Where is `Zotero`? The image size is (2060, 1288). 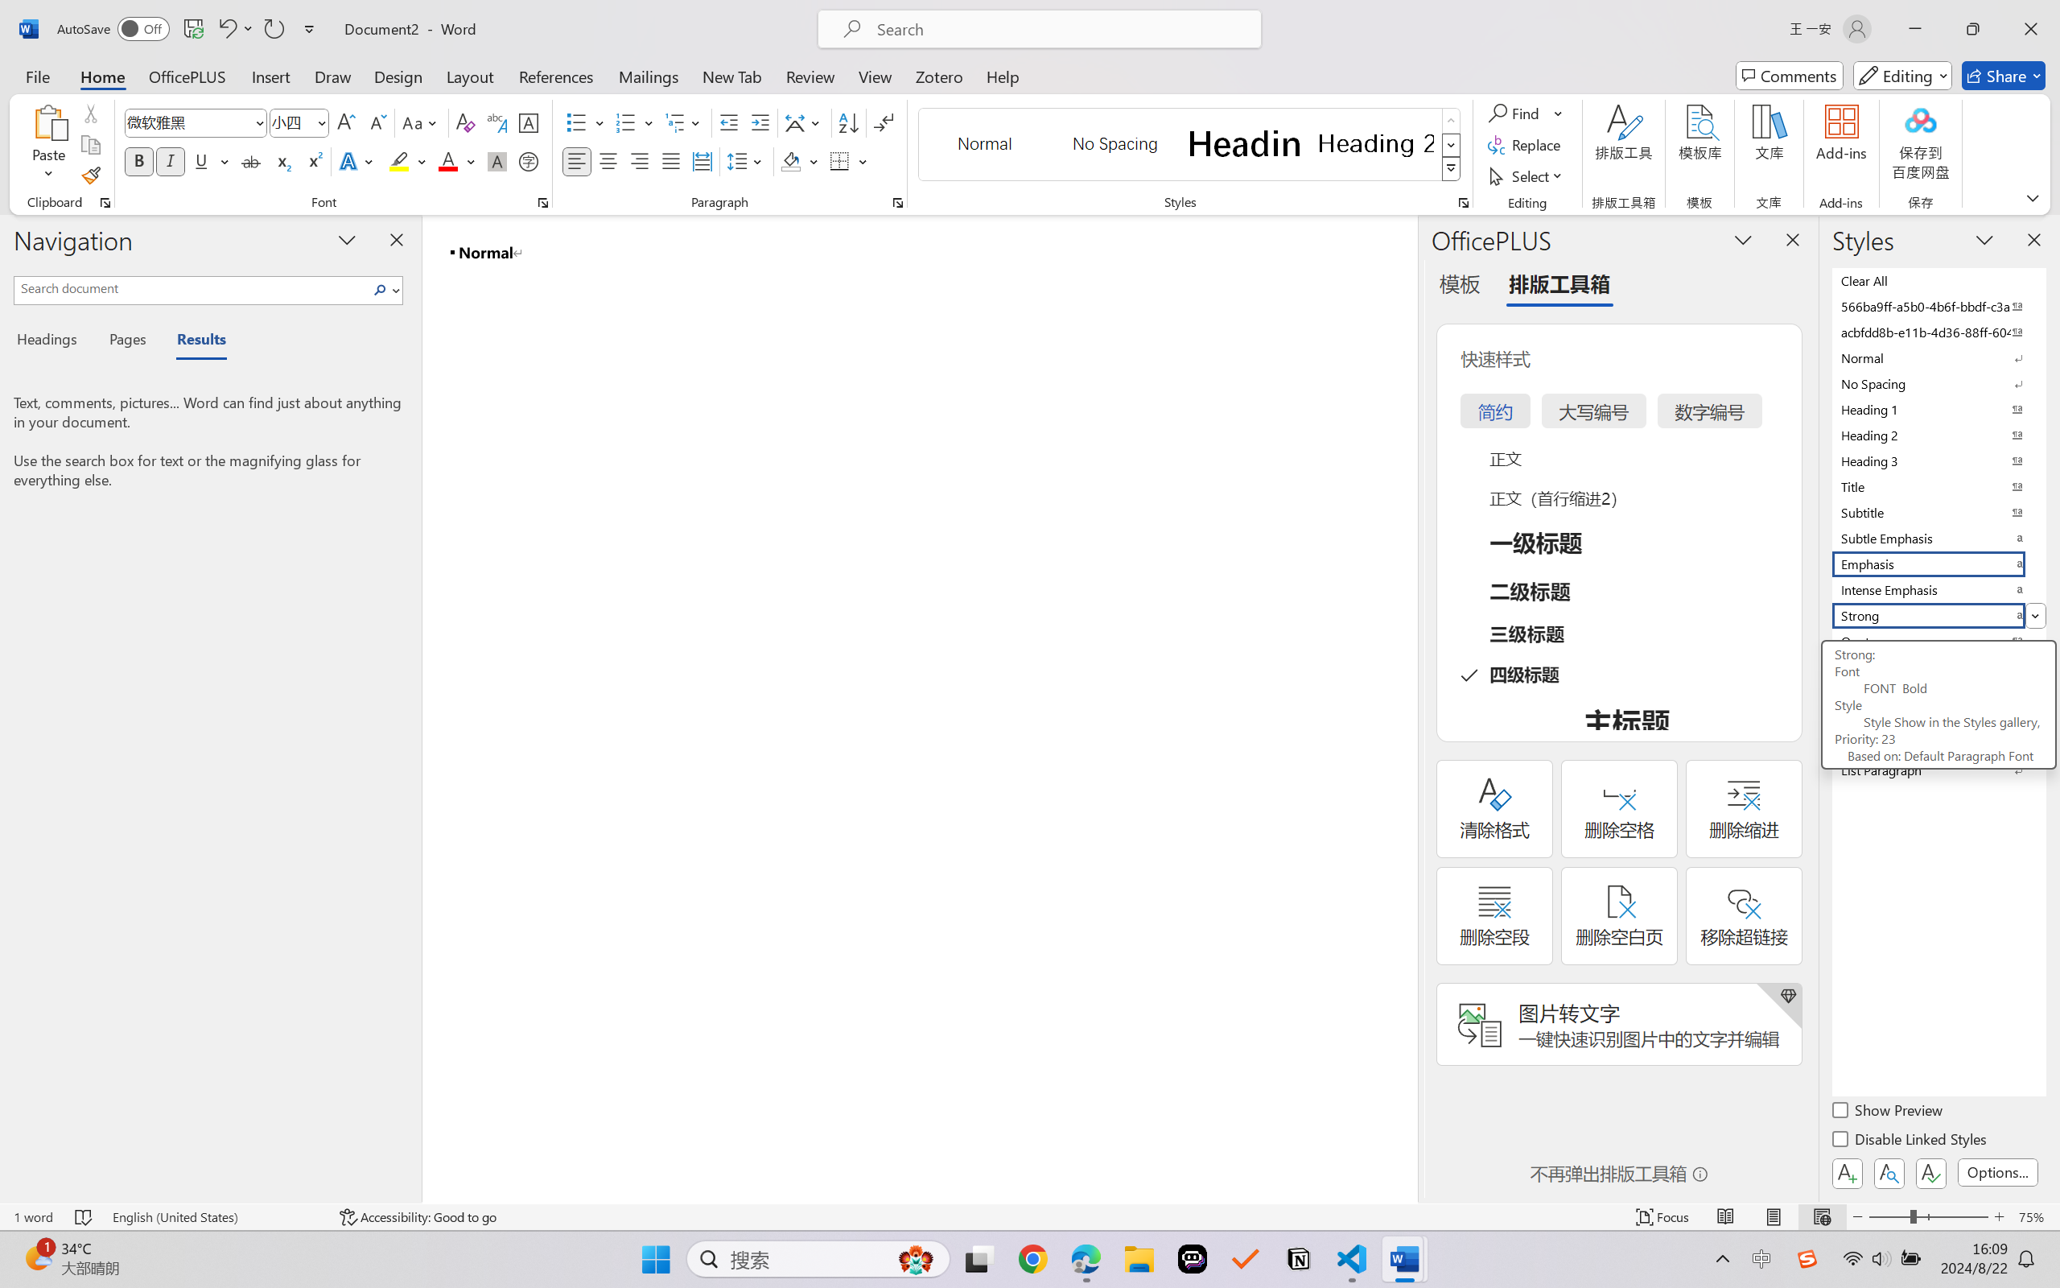 Zotero is located at coordinates (938, 76).